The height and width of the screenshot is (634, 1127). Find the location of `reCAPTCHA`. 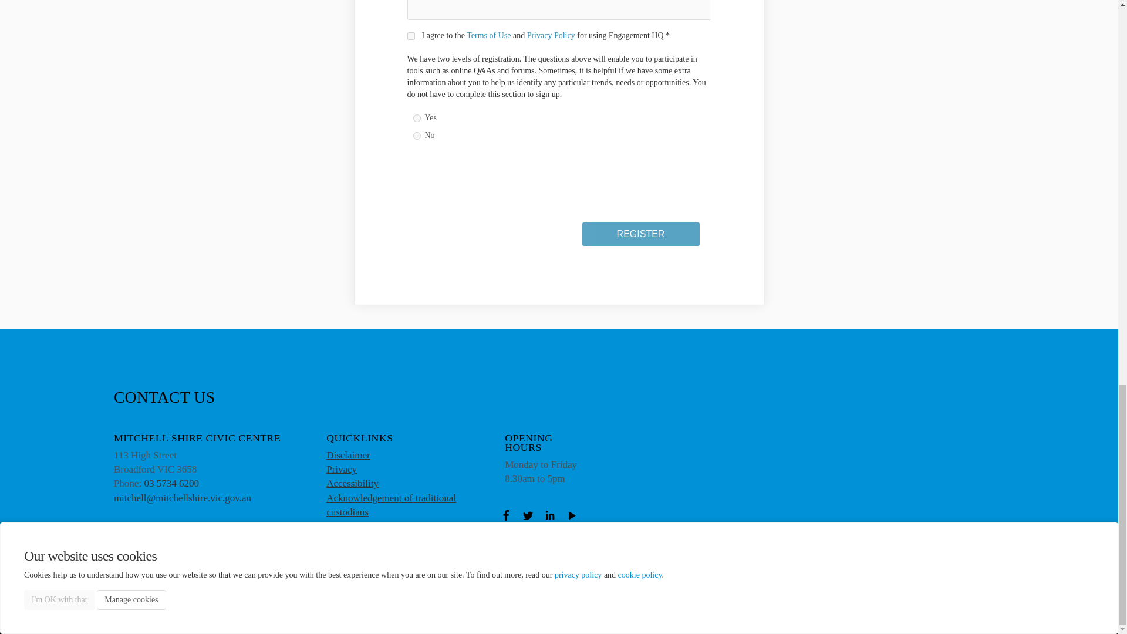

reCAPTCHA is located at coordinates (497, 194).